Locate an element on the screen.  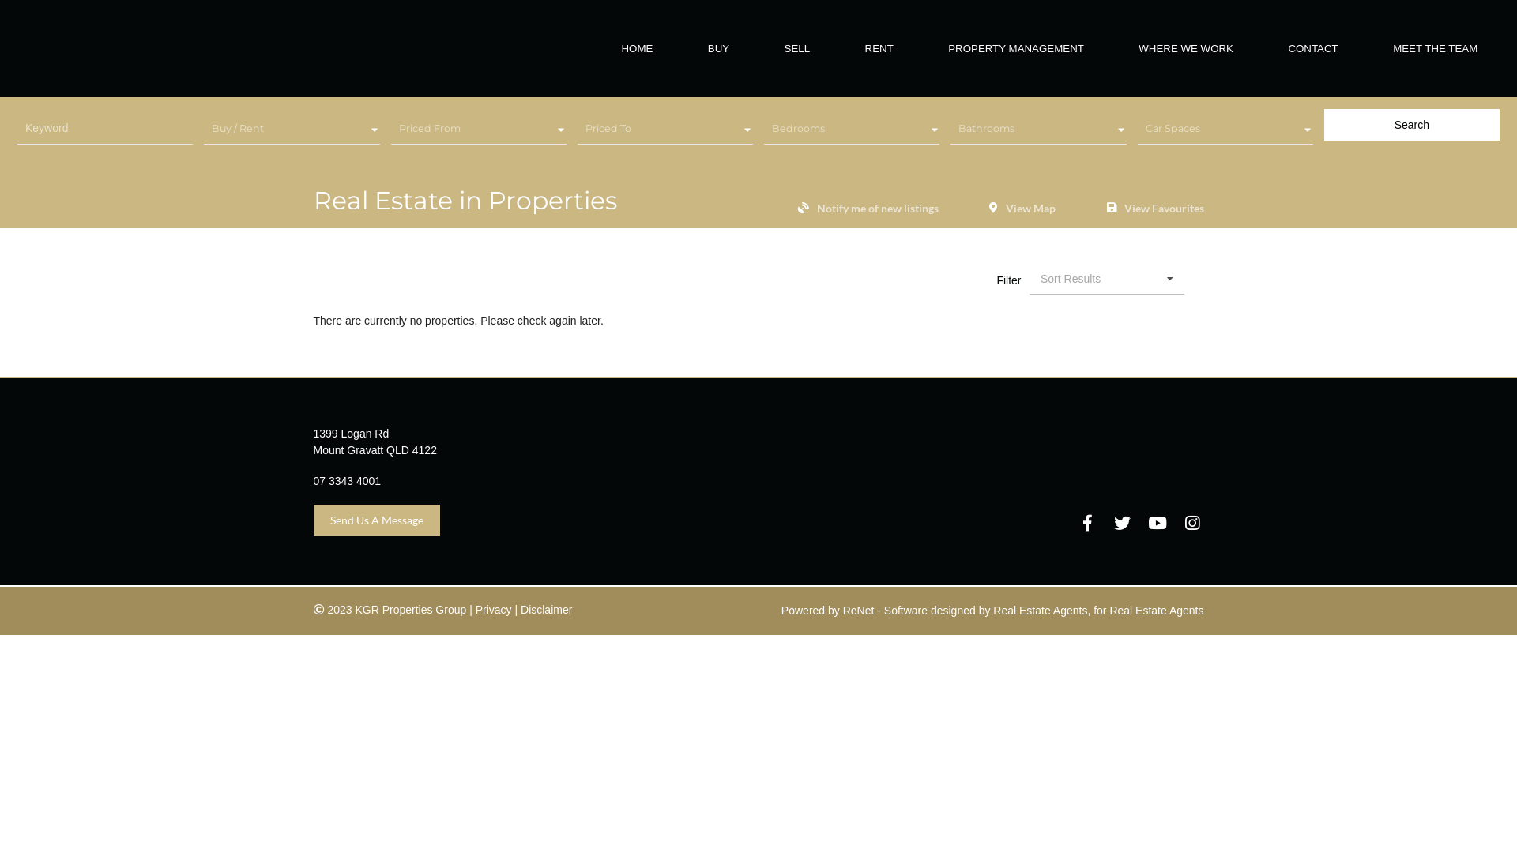
MEET THE TEAM is located at coordinates (1435, 49).